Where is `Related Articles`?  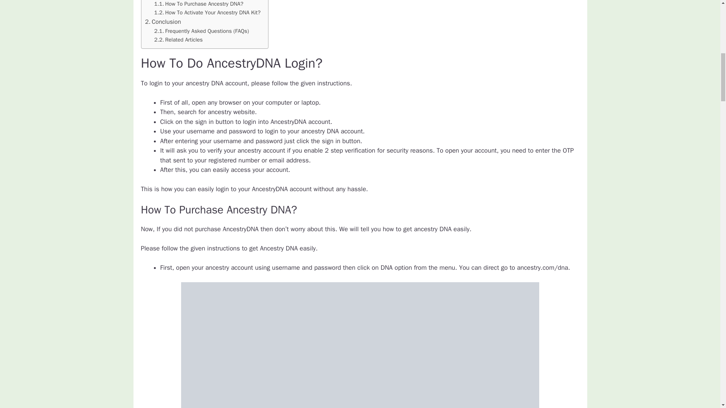 Related Articles is located at coordinates (178, 39).